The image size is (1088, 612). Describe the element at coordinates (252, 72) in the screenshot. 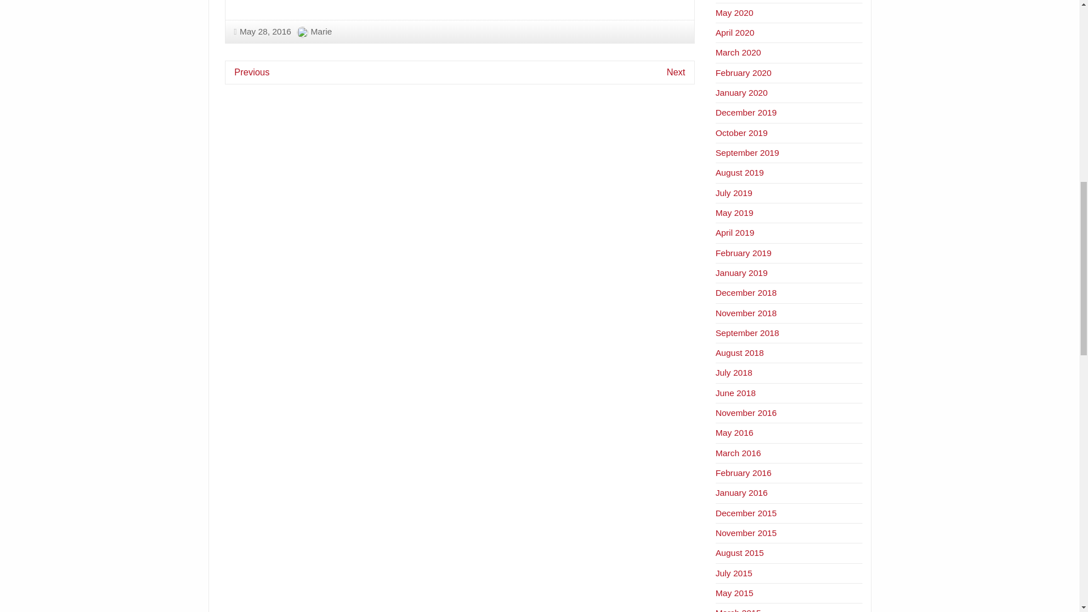

I see `Previous` at that location.